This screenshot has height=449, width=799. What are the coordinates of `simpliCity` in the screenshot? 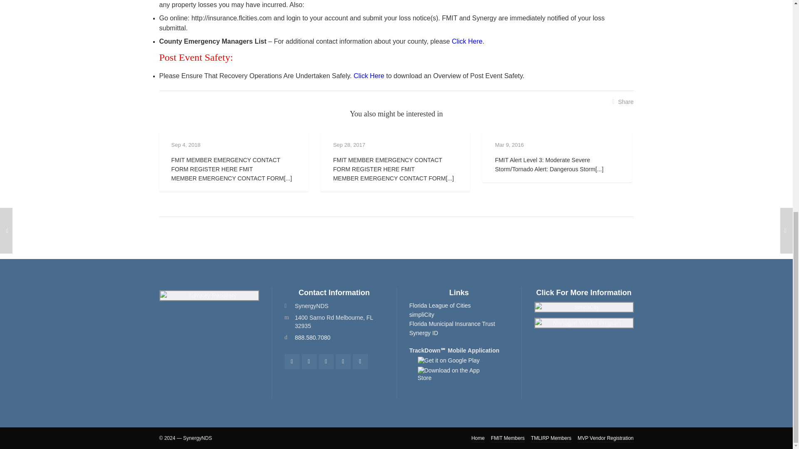 It's located at (422, 314).